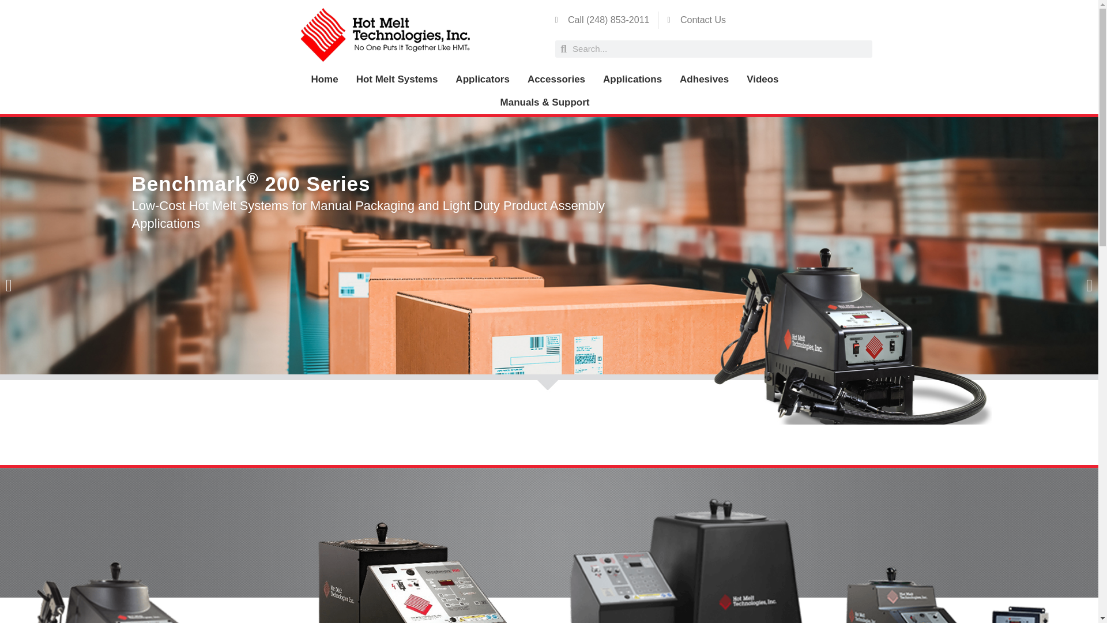 Image resolution: width=1107 pixels, height=623 pixels. I want to click on Contact Us, so click(696, 20).